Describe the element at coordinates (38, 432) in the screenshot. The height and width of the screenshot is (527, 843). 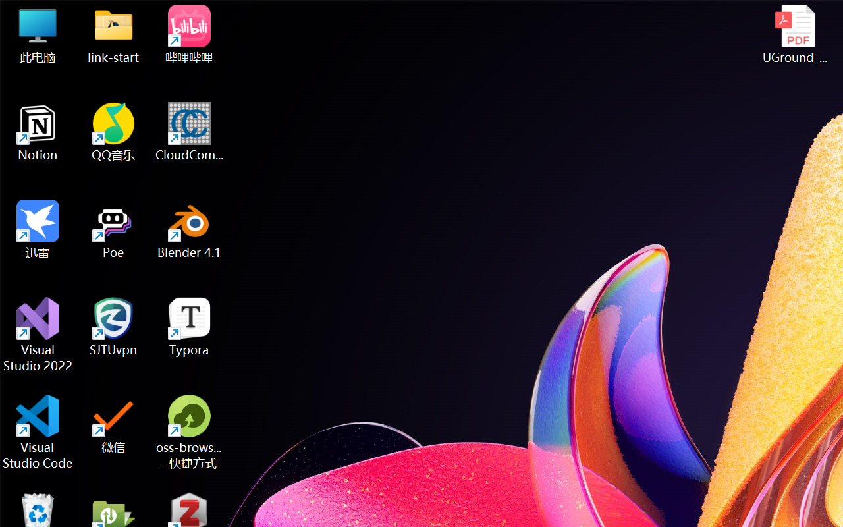
I see `Visual Studio Code` at that location.